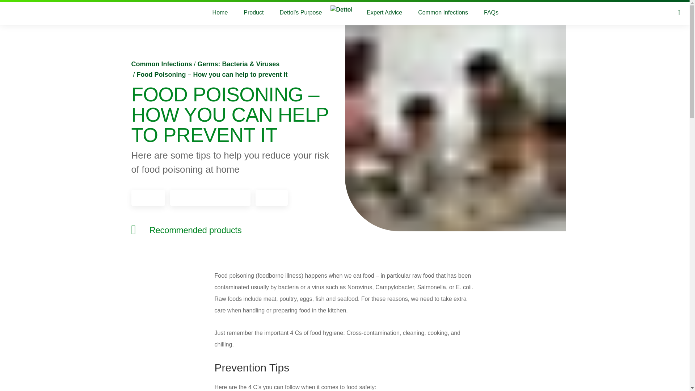  Describe the element at coordinates (188, 230) in the screenshot. I see `Recommended products` at that location.